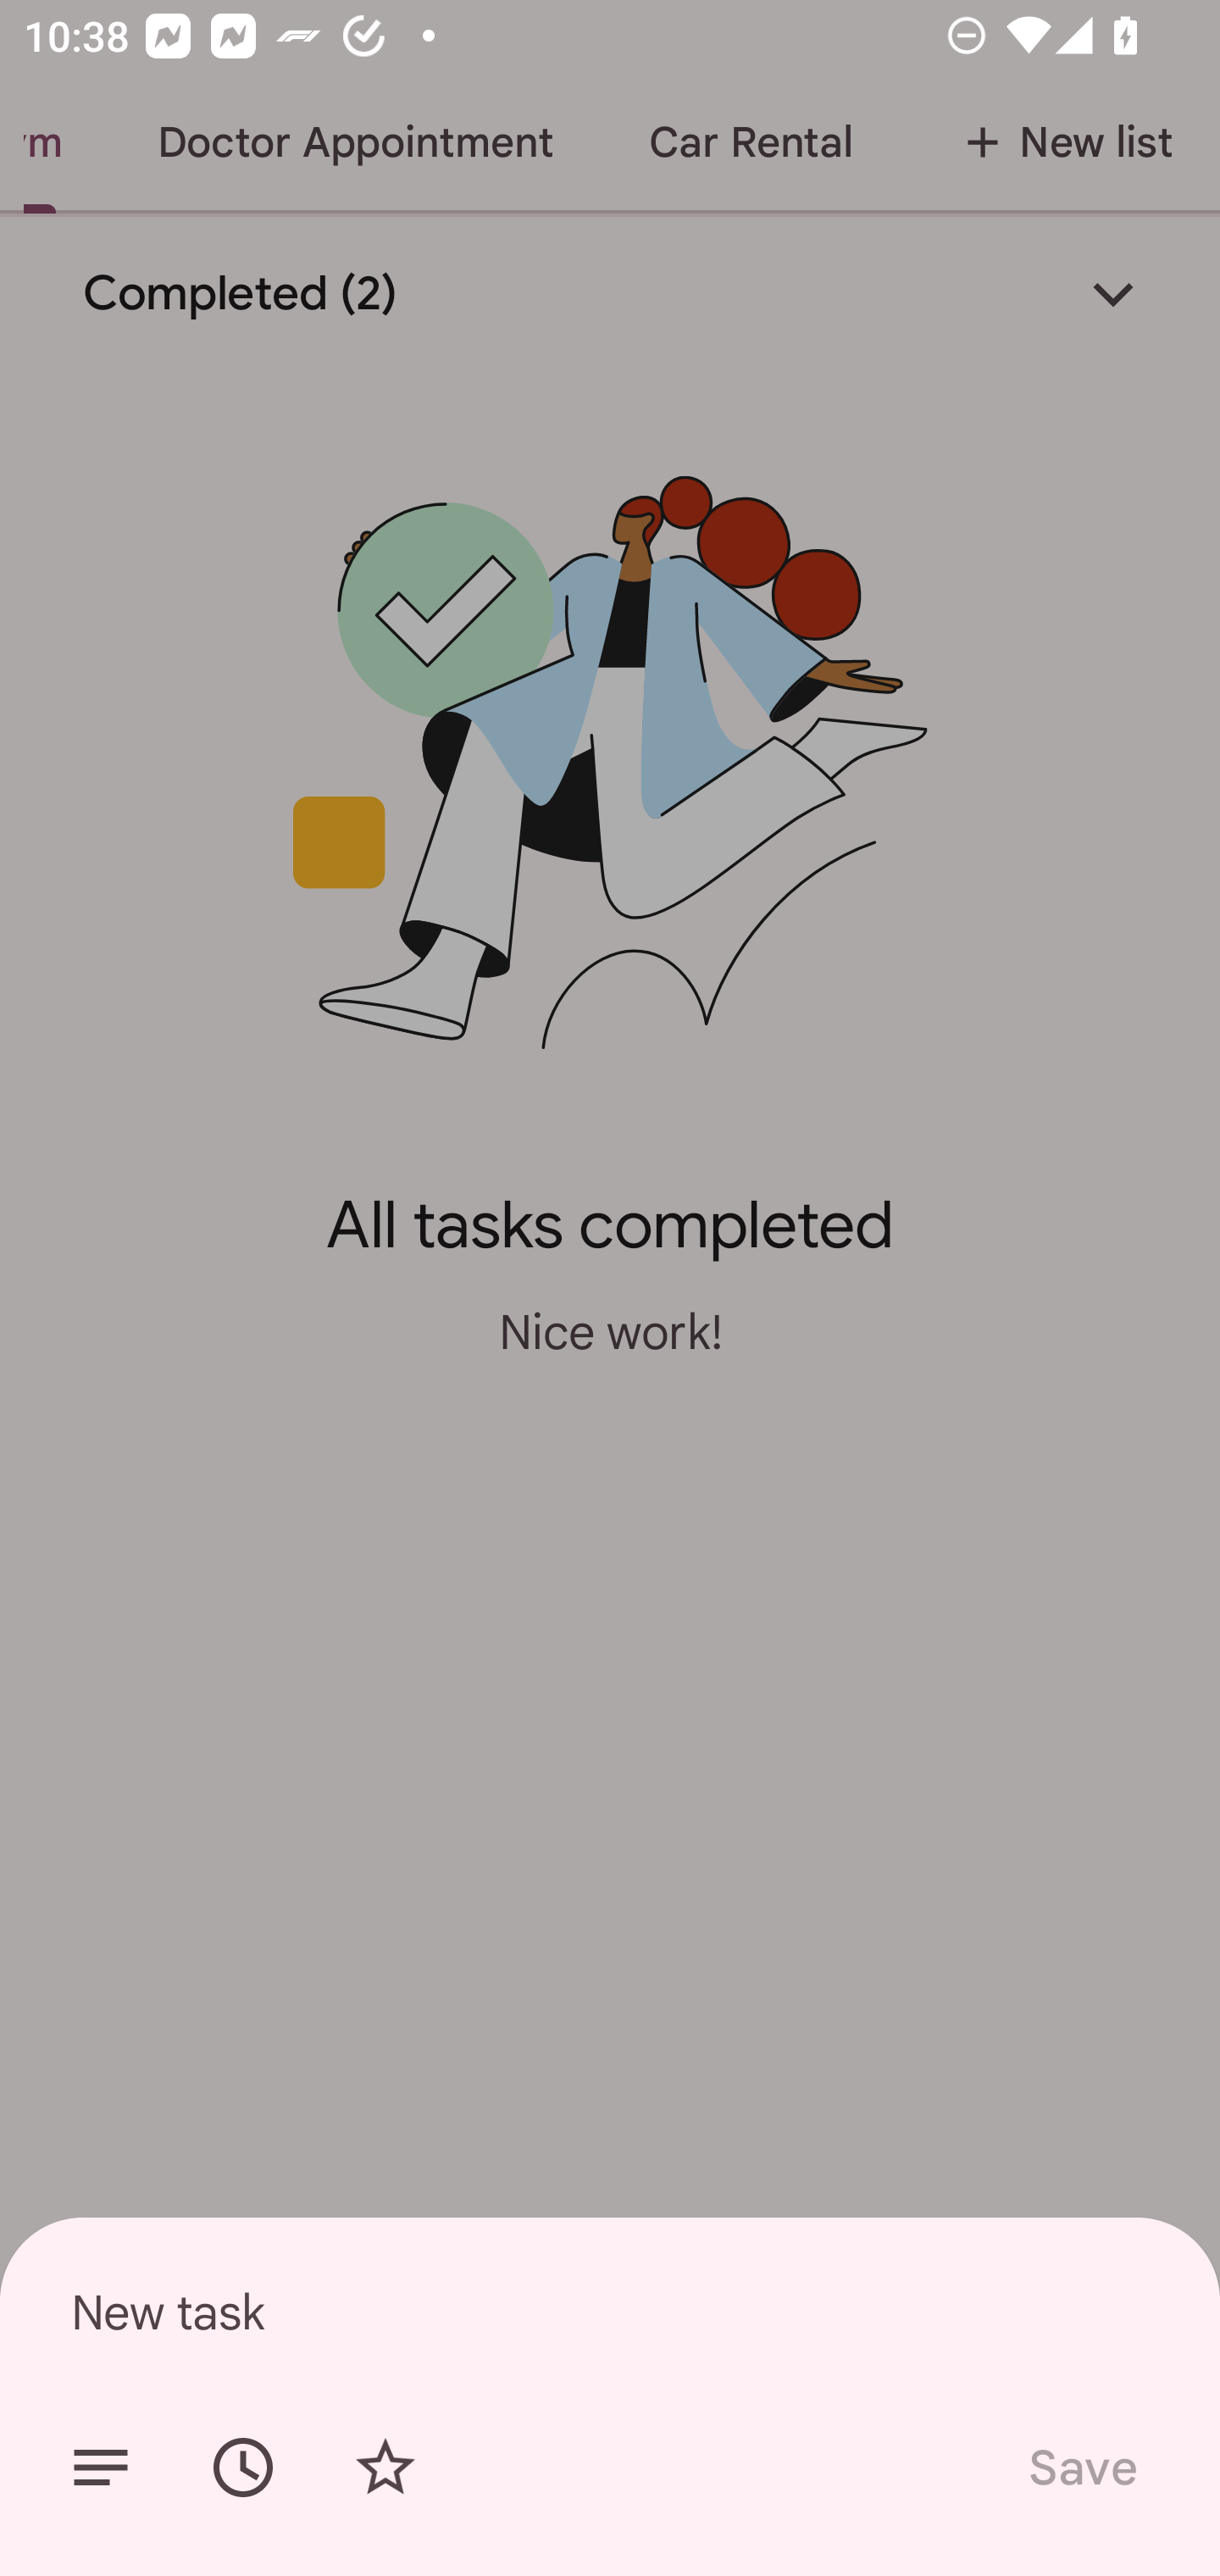 The height and width of the screenshot is (2576, 1220). I want to click on New task, so click(610, 2312).